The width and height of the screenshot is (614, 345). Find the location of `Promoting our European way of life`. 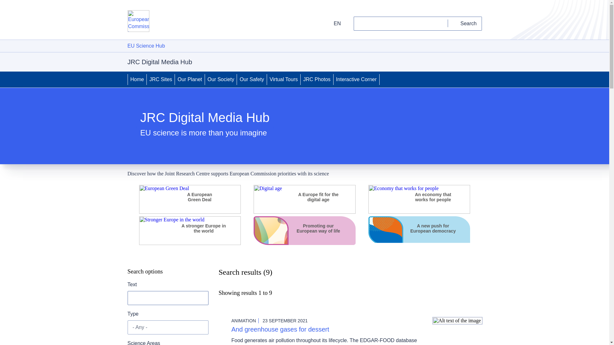

Promoting our European way of life is located at coordinates (318, 228).